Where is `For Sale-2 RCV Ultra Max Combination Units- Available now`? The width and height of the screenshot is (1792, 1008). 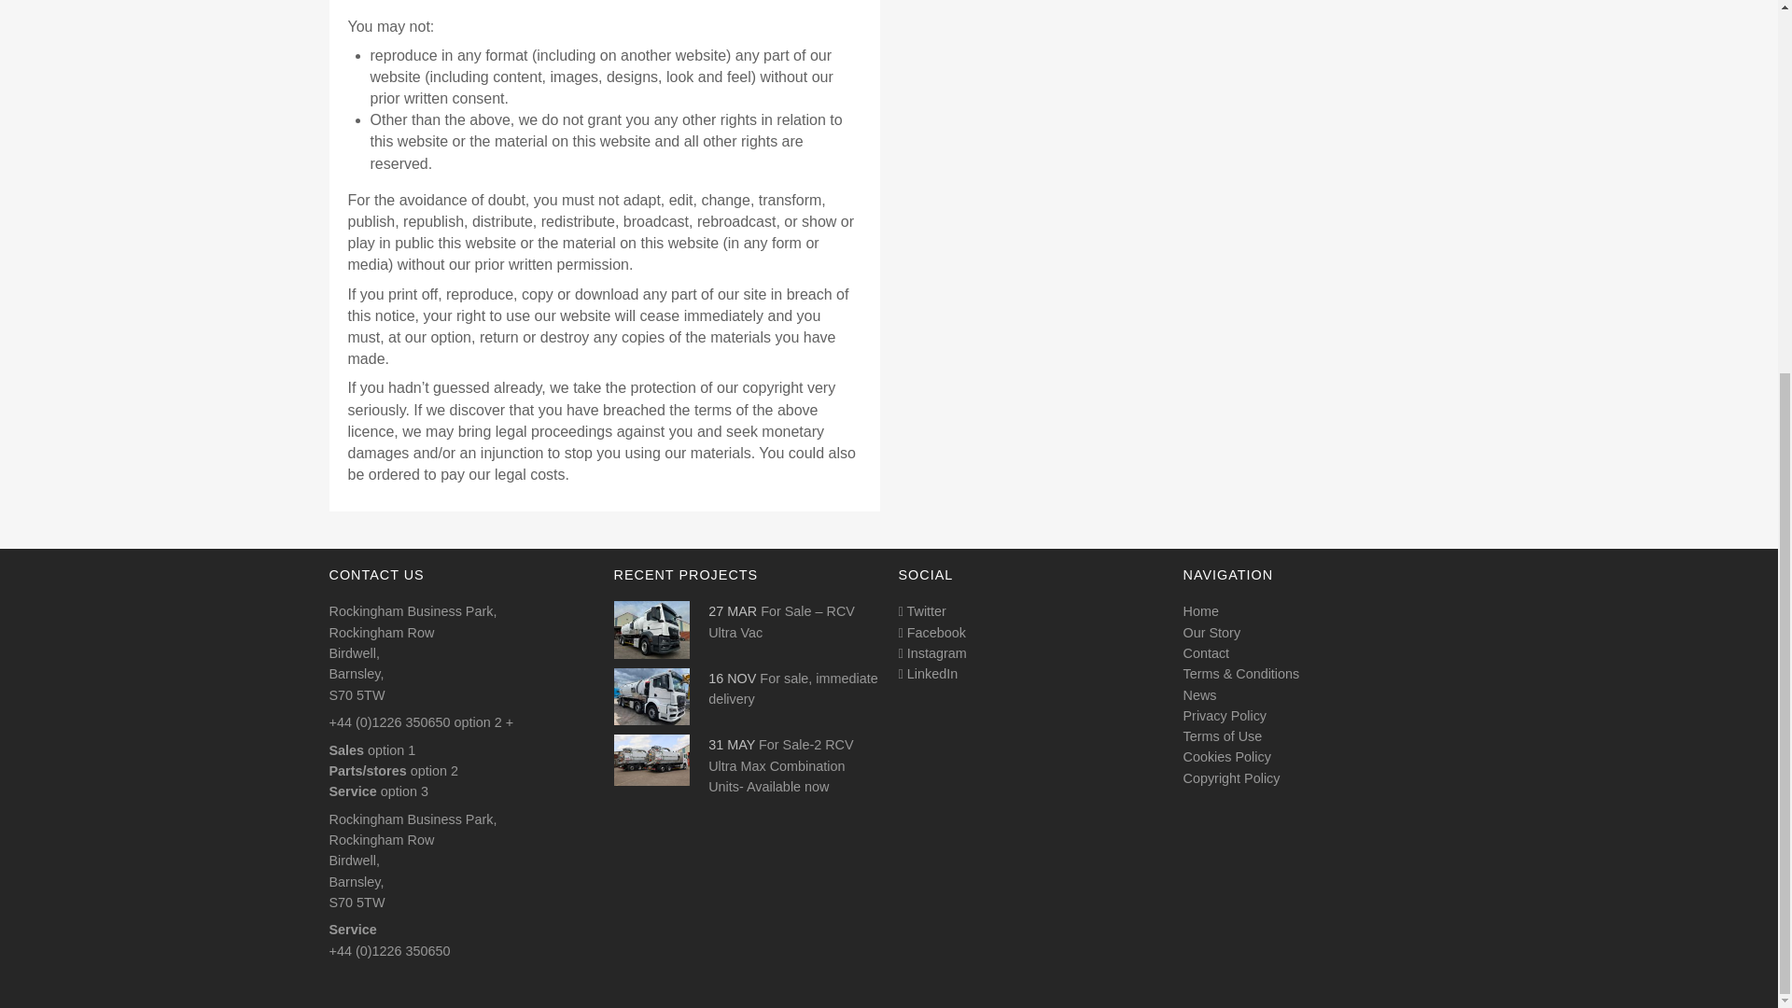
For Sale-2 RCV Ultra Max Combination Units- Available now is located at coordinates (780, 765).